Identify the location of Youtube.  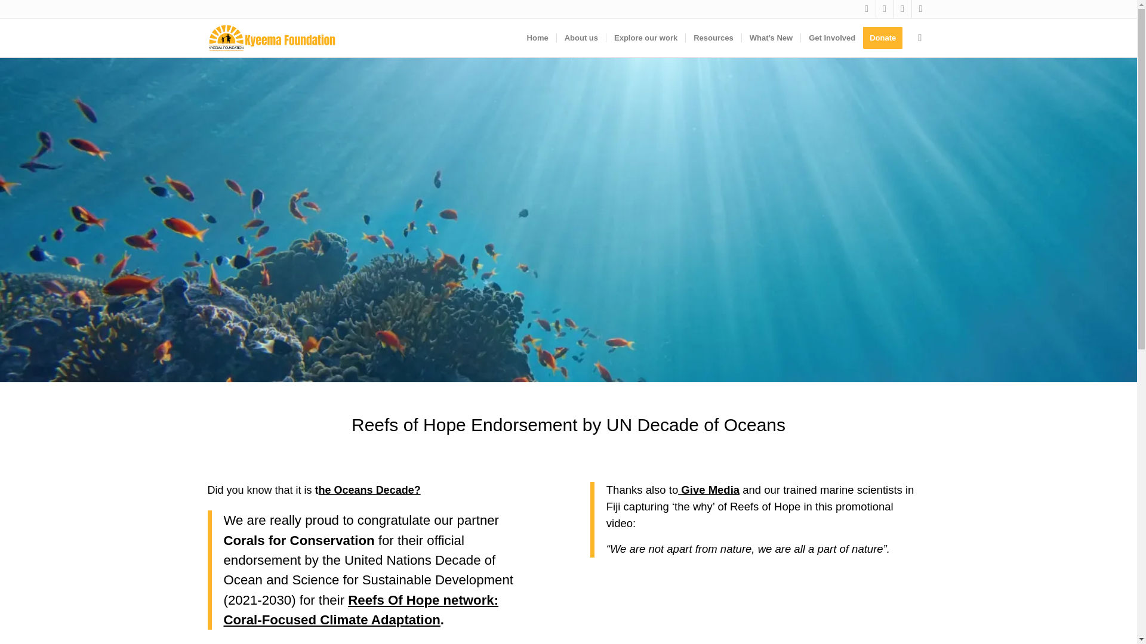
(920, 9).